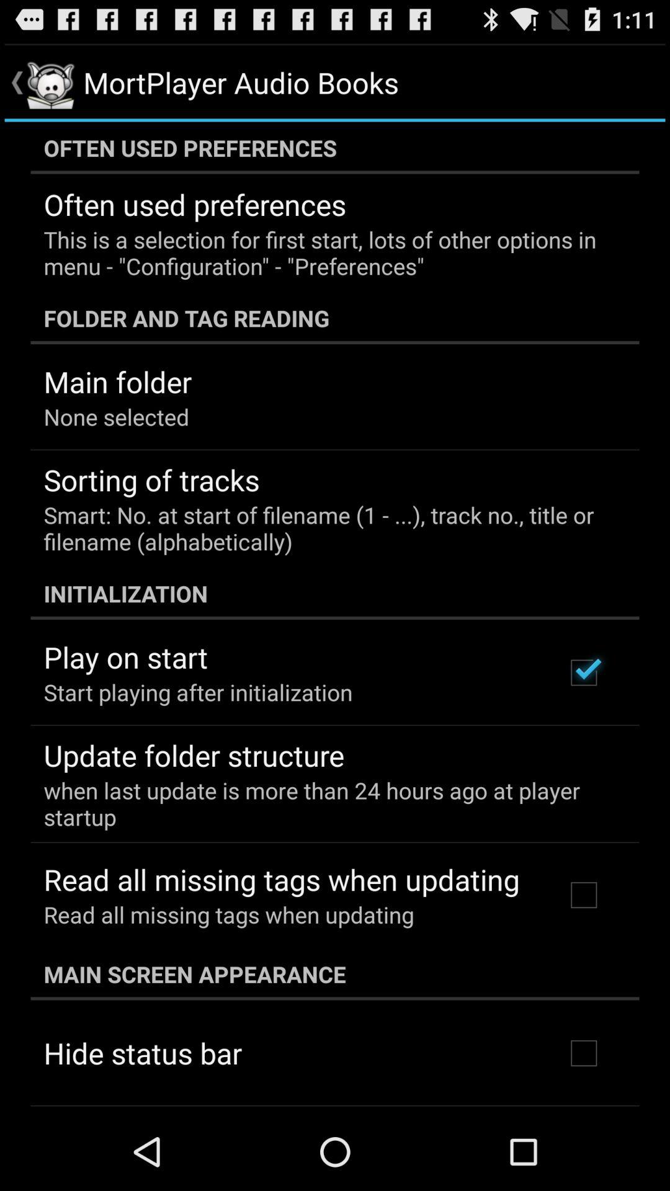  Describe the element at coordinates (194, 755) in the screenshot. I see `choose the item below the start playing after app` at that location.